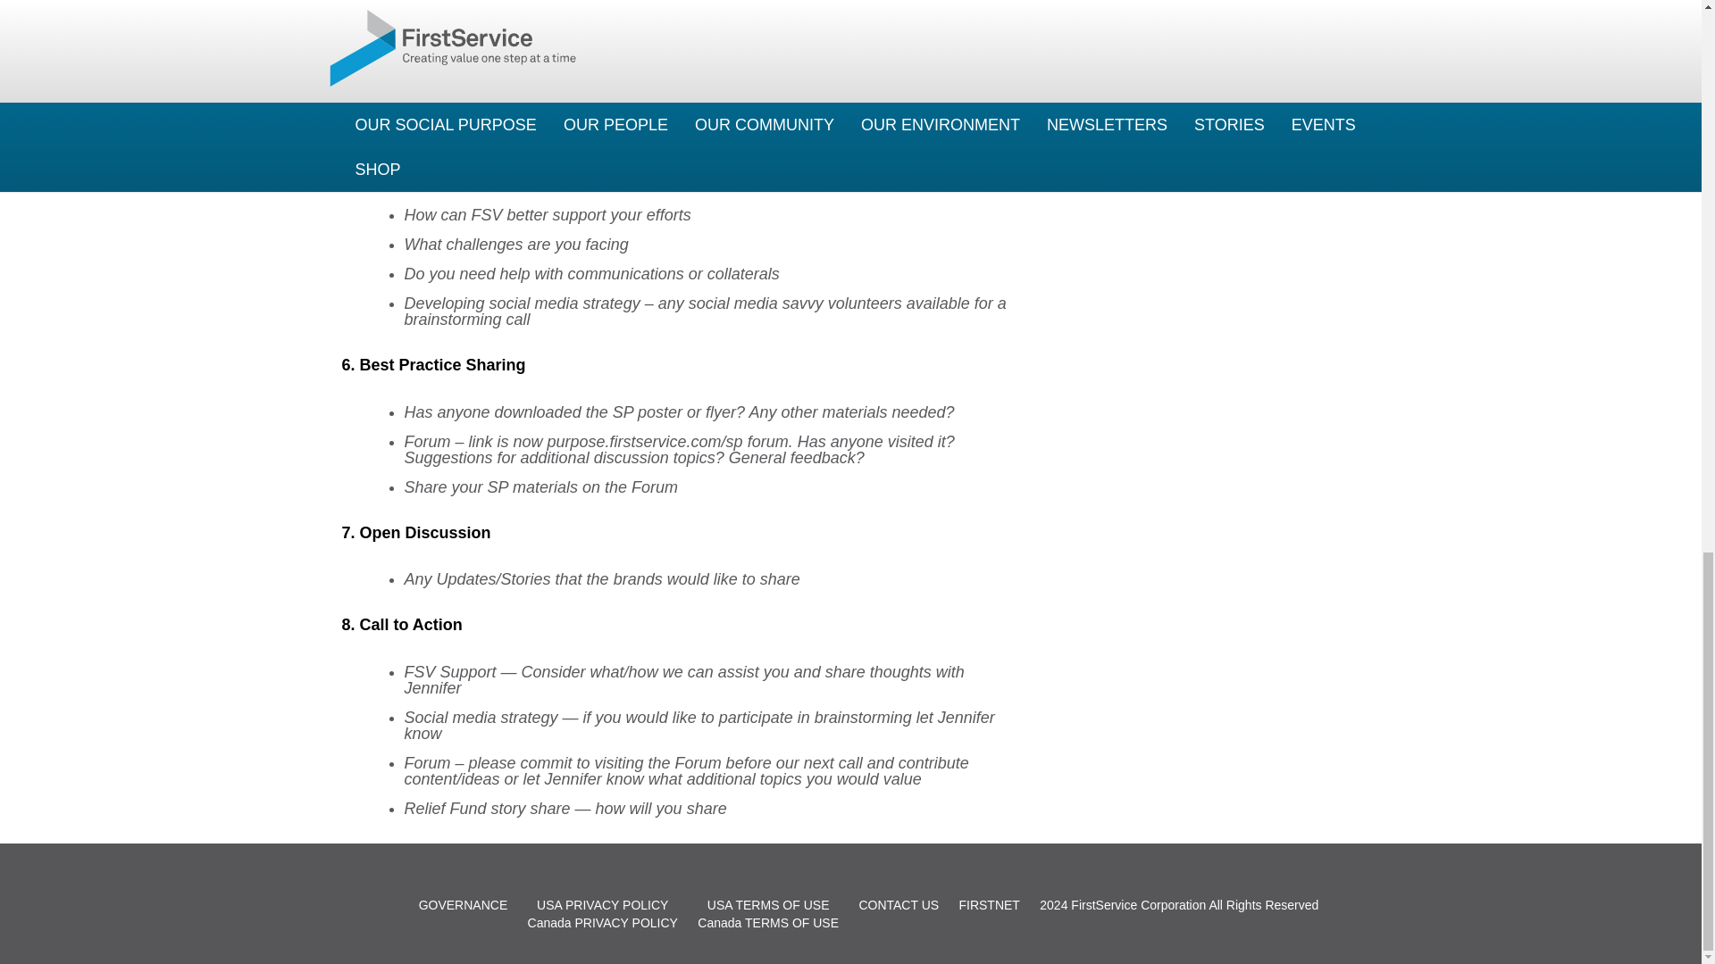 The image size is (1715, 964). What do you see at coordinates (768, 904) in the screenshot?
I see `USA TERMS OF USE` at bounding box center [768, 904].